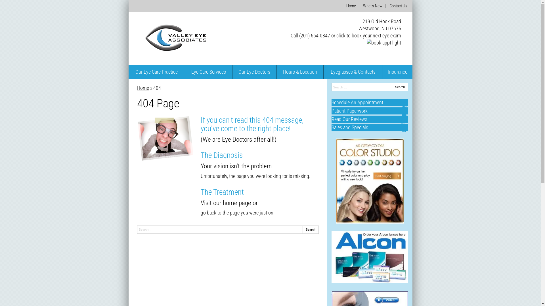  I want to click on Read Our Reviews, so click(370, 119).